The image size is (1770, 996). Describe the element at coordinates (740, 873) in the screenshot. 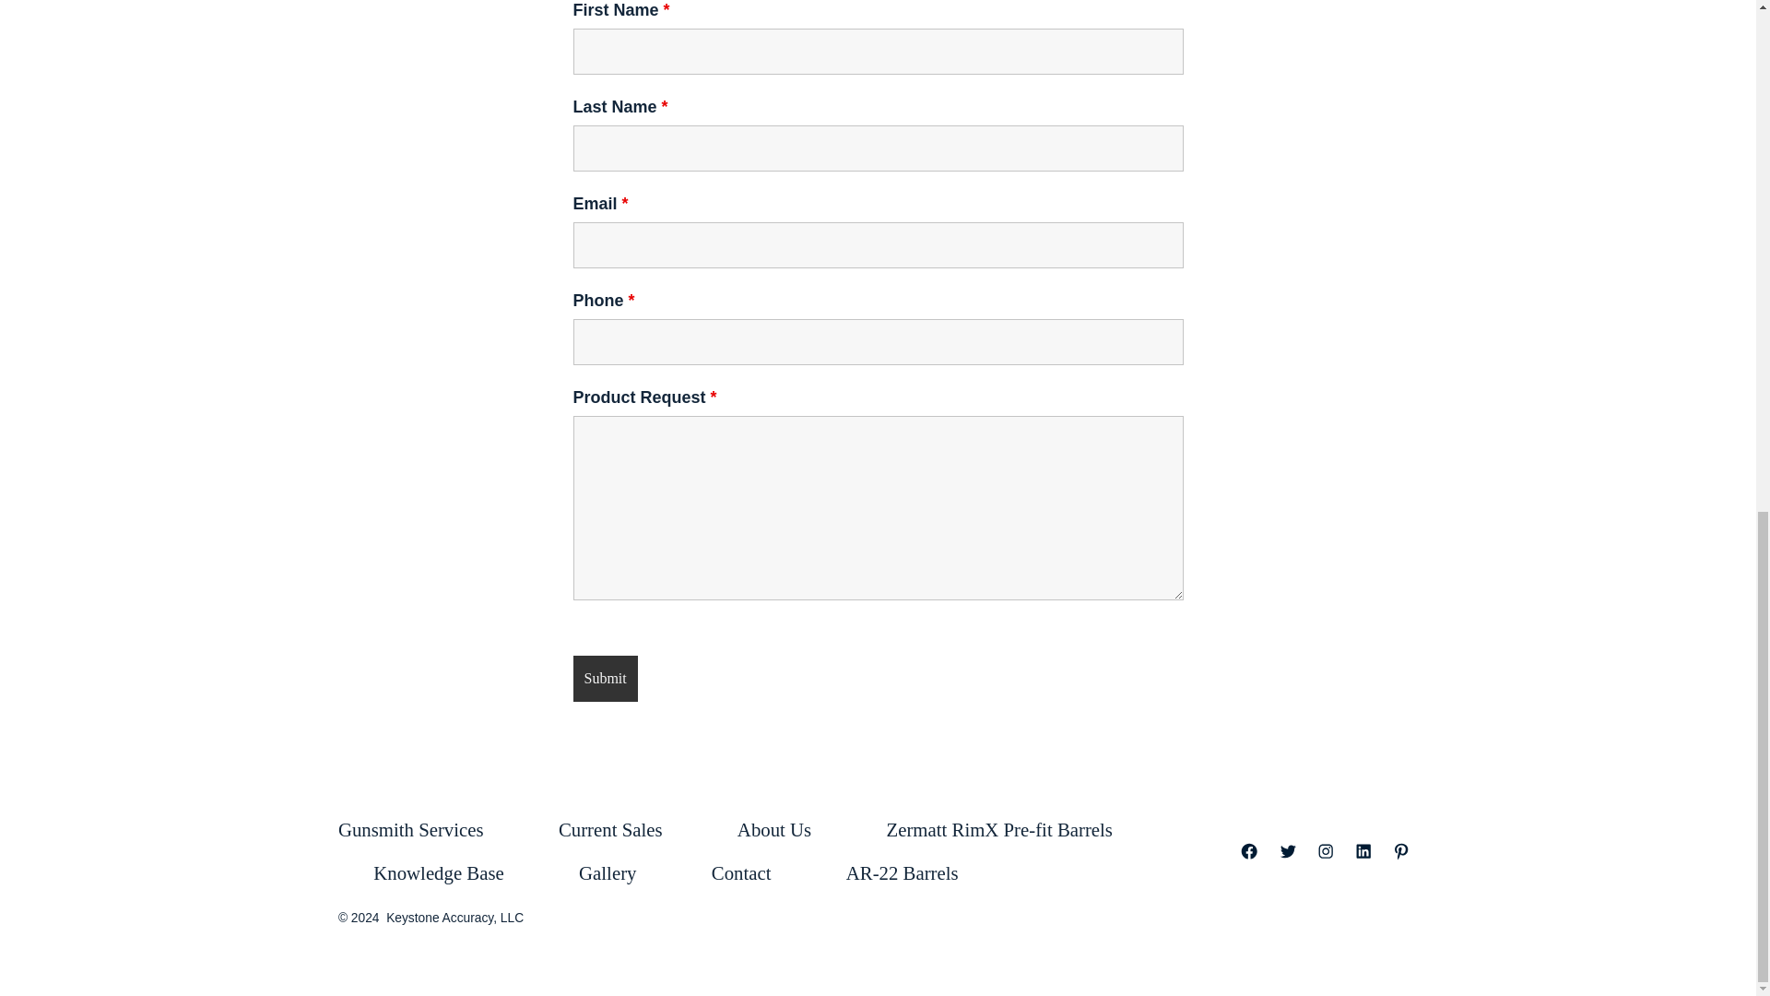

I see `Contact` at that location.